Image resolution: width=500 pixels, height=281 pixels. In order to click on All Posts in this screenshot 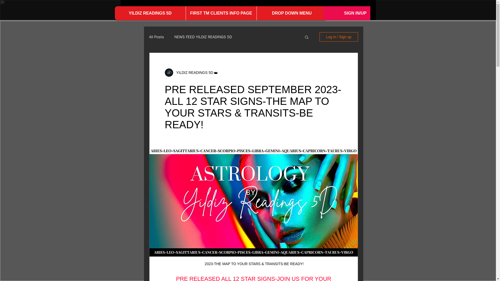, I will do `click(156, 37)`.